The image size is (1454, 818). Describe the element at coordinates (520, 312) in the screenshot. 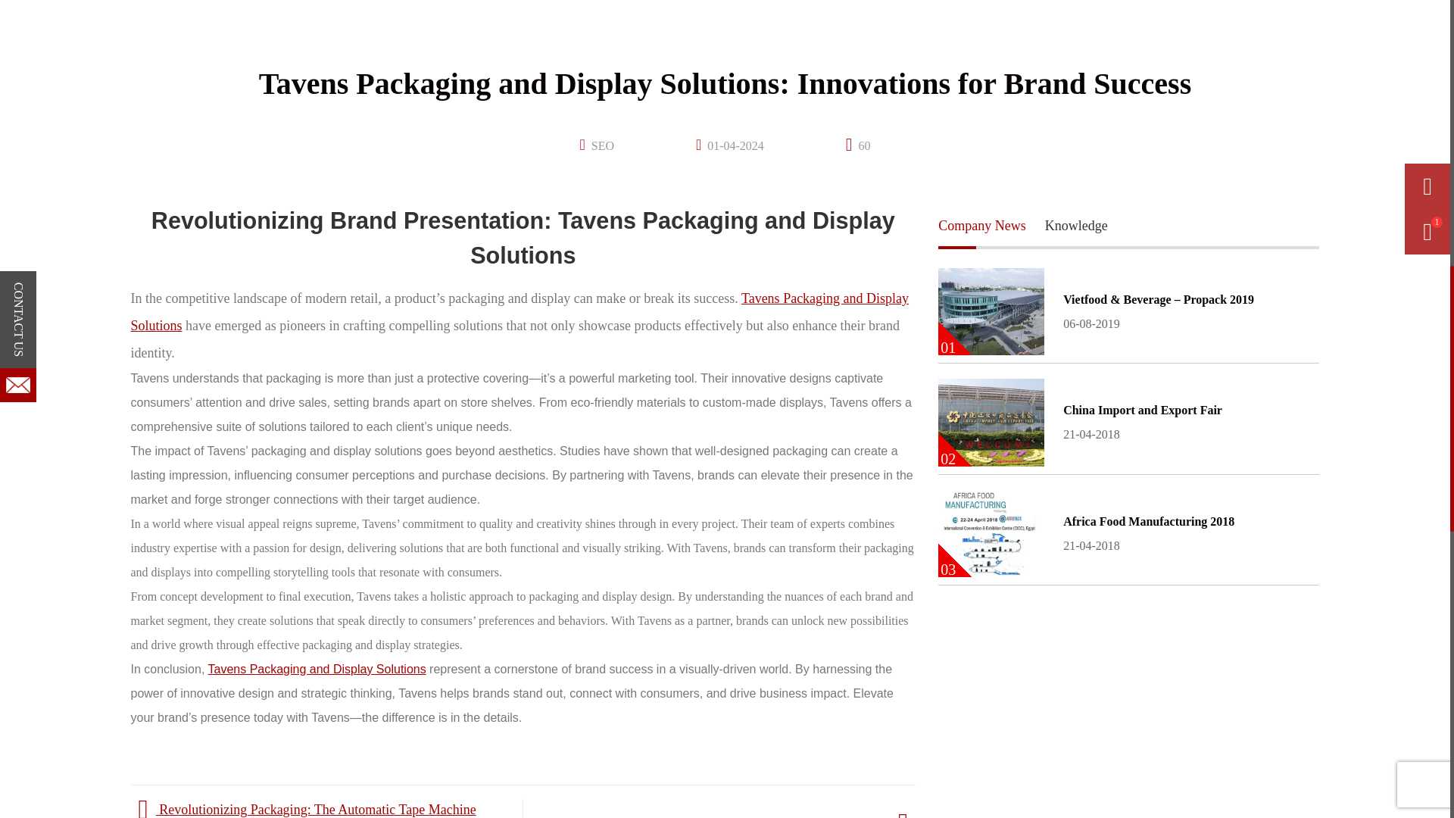

I see `Tavens Packaging and Display Solutions` at that location.